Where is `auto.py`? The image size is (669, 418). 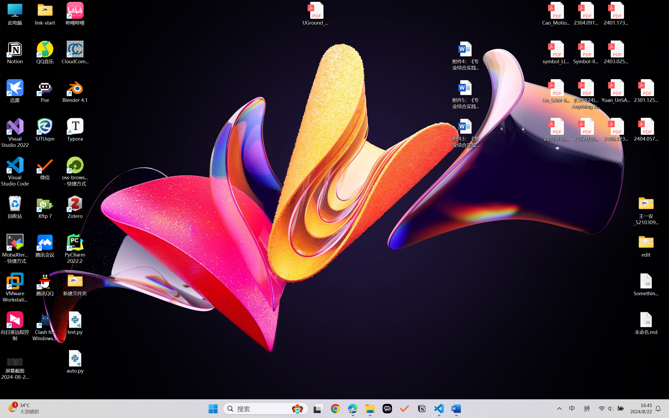 auto.py is located at coordinates (75, 362).